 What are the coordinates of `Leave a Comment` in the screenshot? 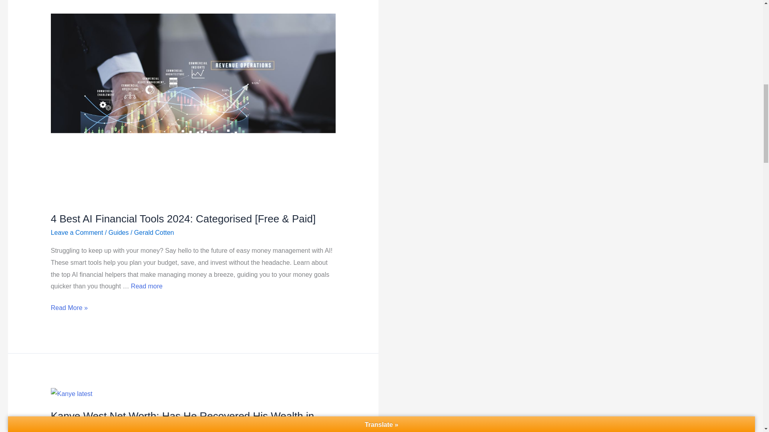 It's located at (77, 232).